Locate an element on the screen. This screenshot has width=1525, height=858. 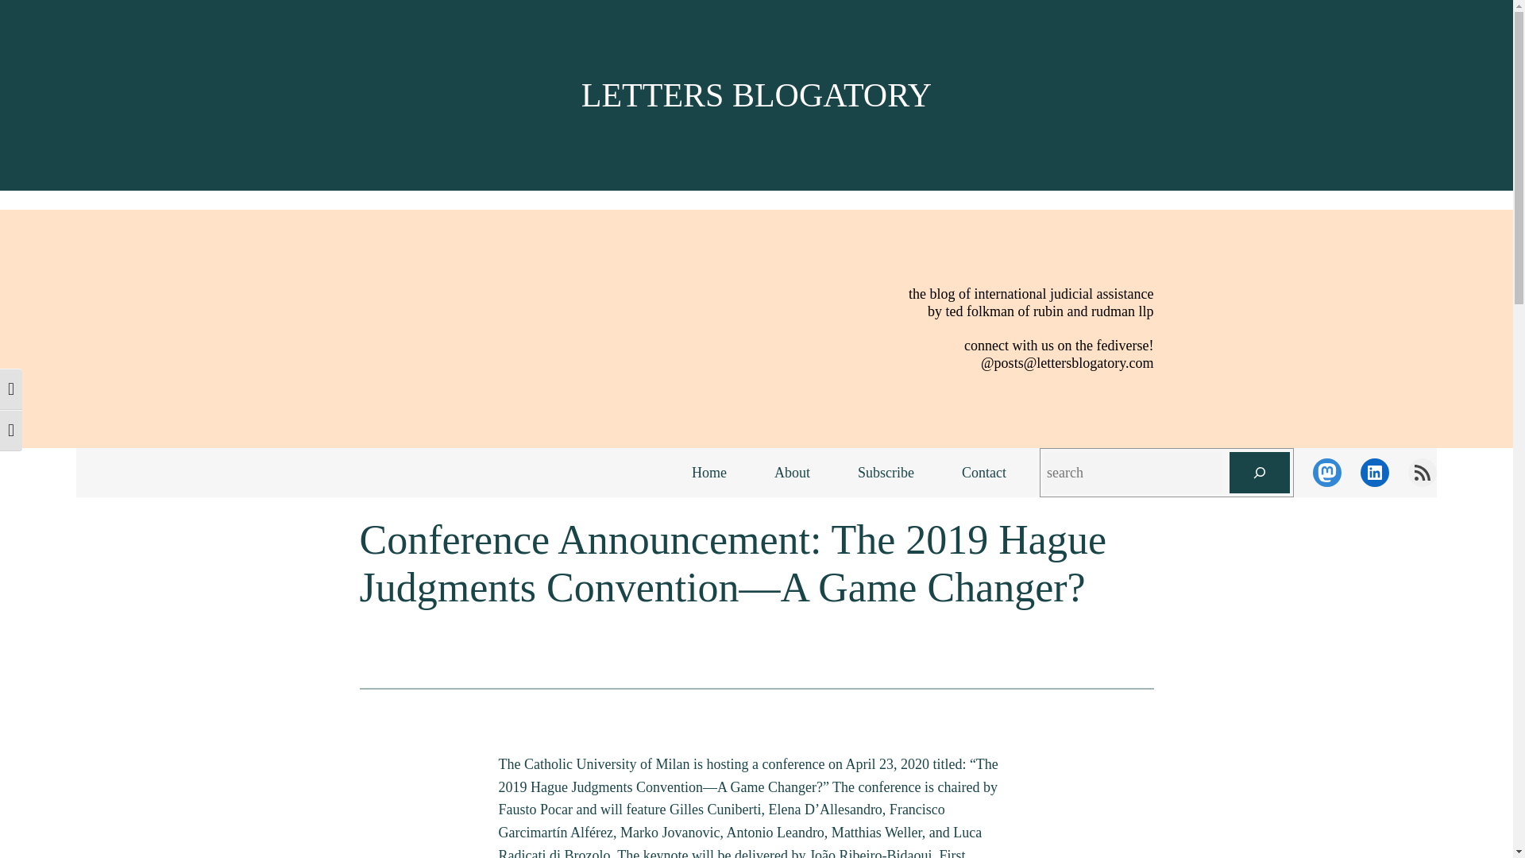
Mastodon is located at coordinates (1327, 472).